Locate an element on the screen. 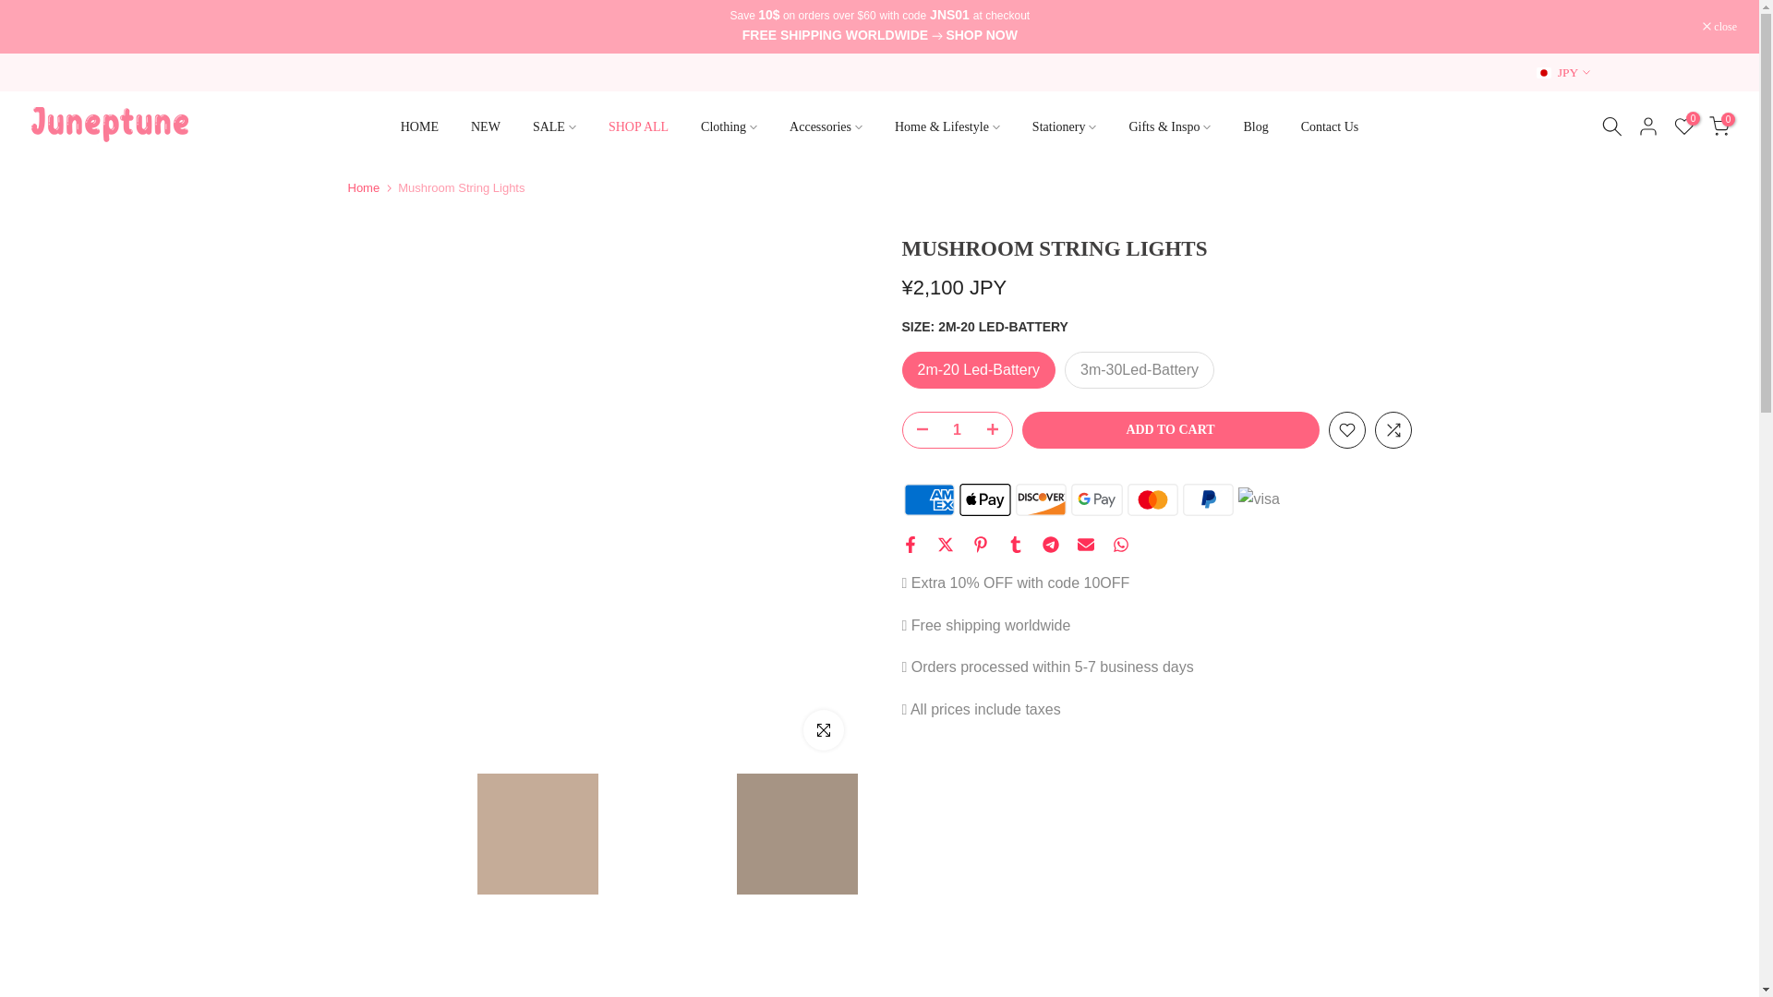 This screenshot has width=1773, height=997. Share on WhatsApp is located at coordinates (1119, 545).